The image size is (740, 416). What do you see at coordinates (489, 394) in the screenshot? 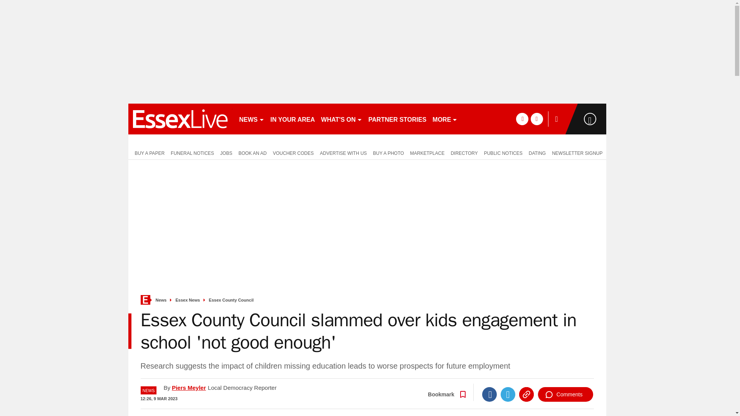
I see `Facebook` at bounding box center [489, 394].